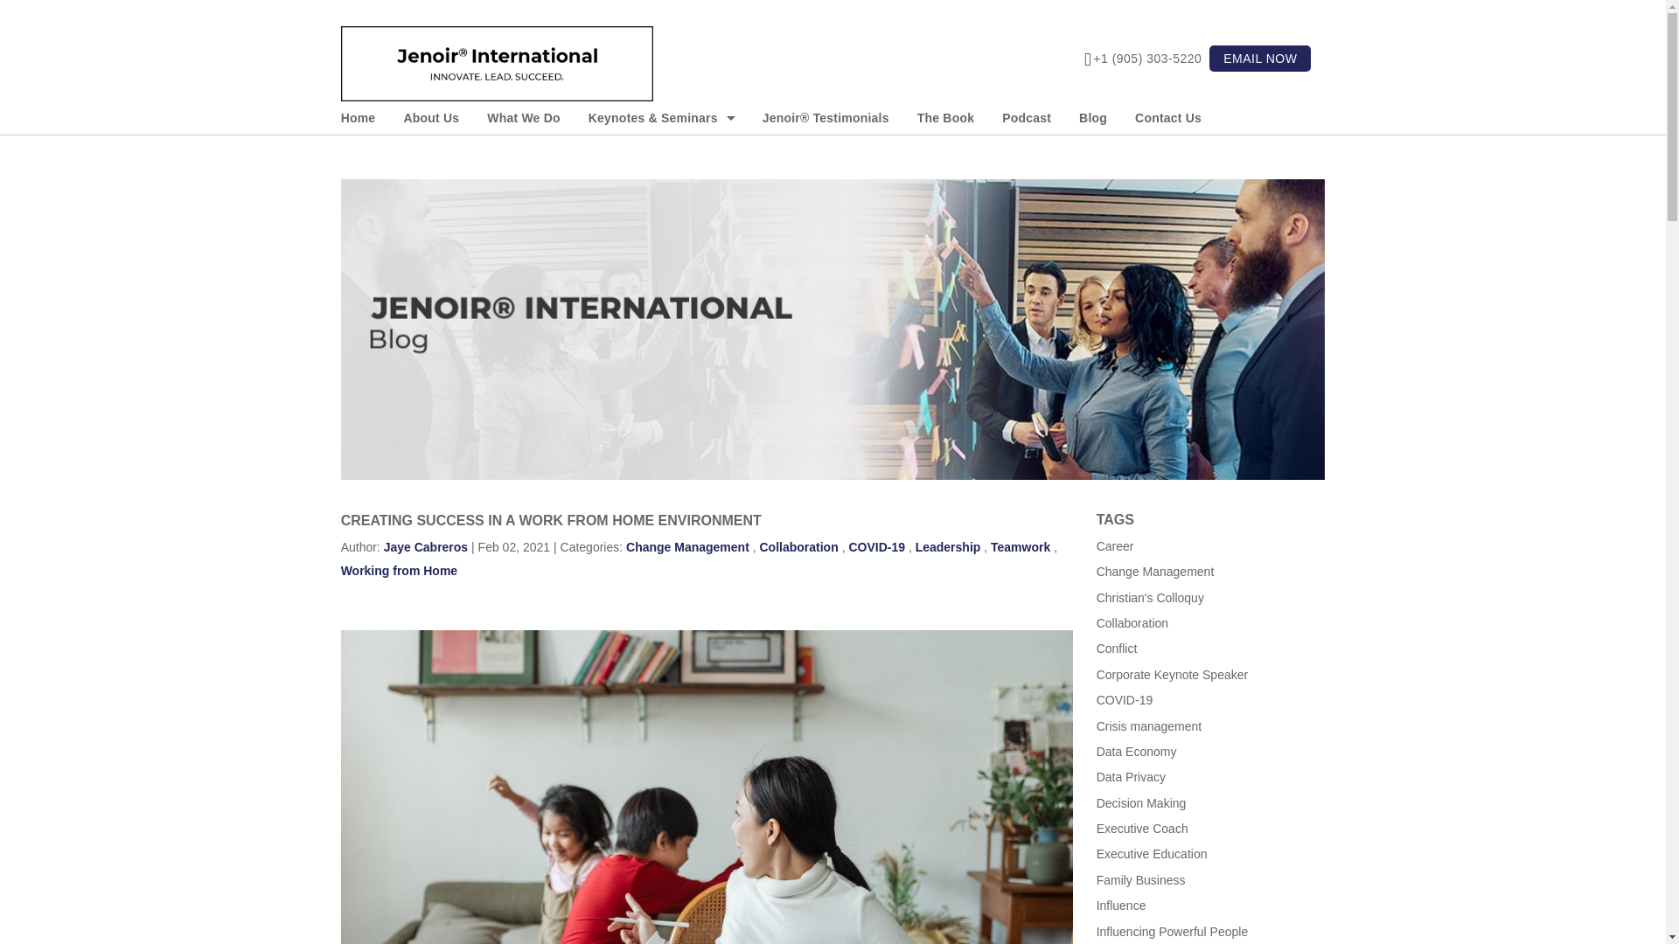 The image size is (1679, 944). What do you see at coordinates (1093, 118) in the screenshot?
I see `Blog` at bounding box center [1093, 118].